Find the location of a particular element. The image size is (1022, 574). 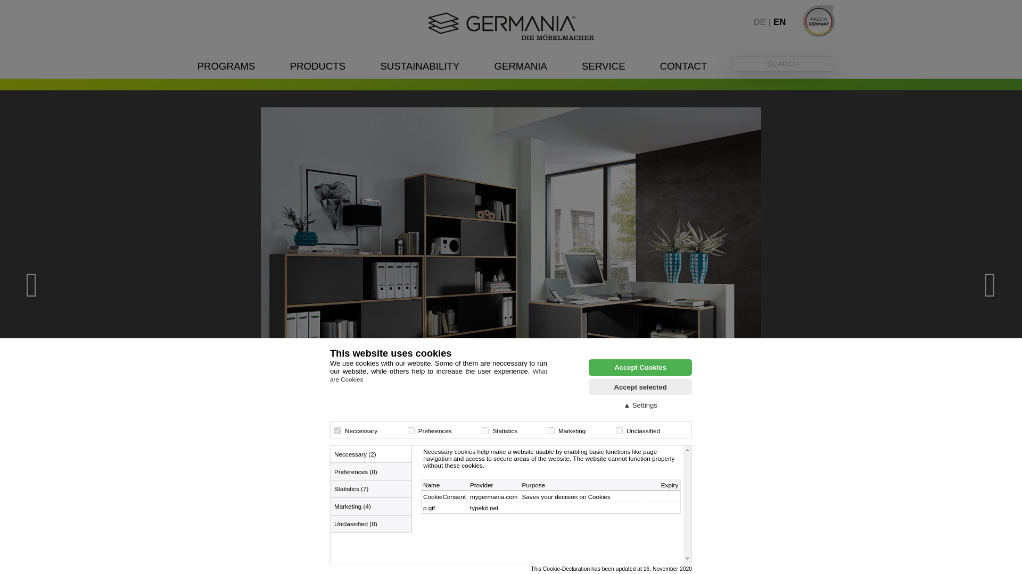

on is located at coordinates (551, 430).